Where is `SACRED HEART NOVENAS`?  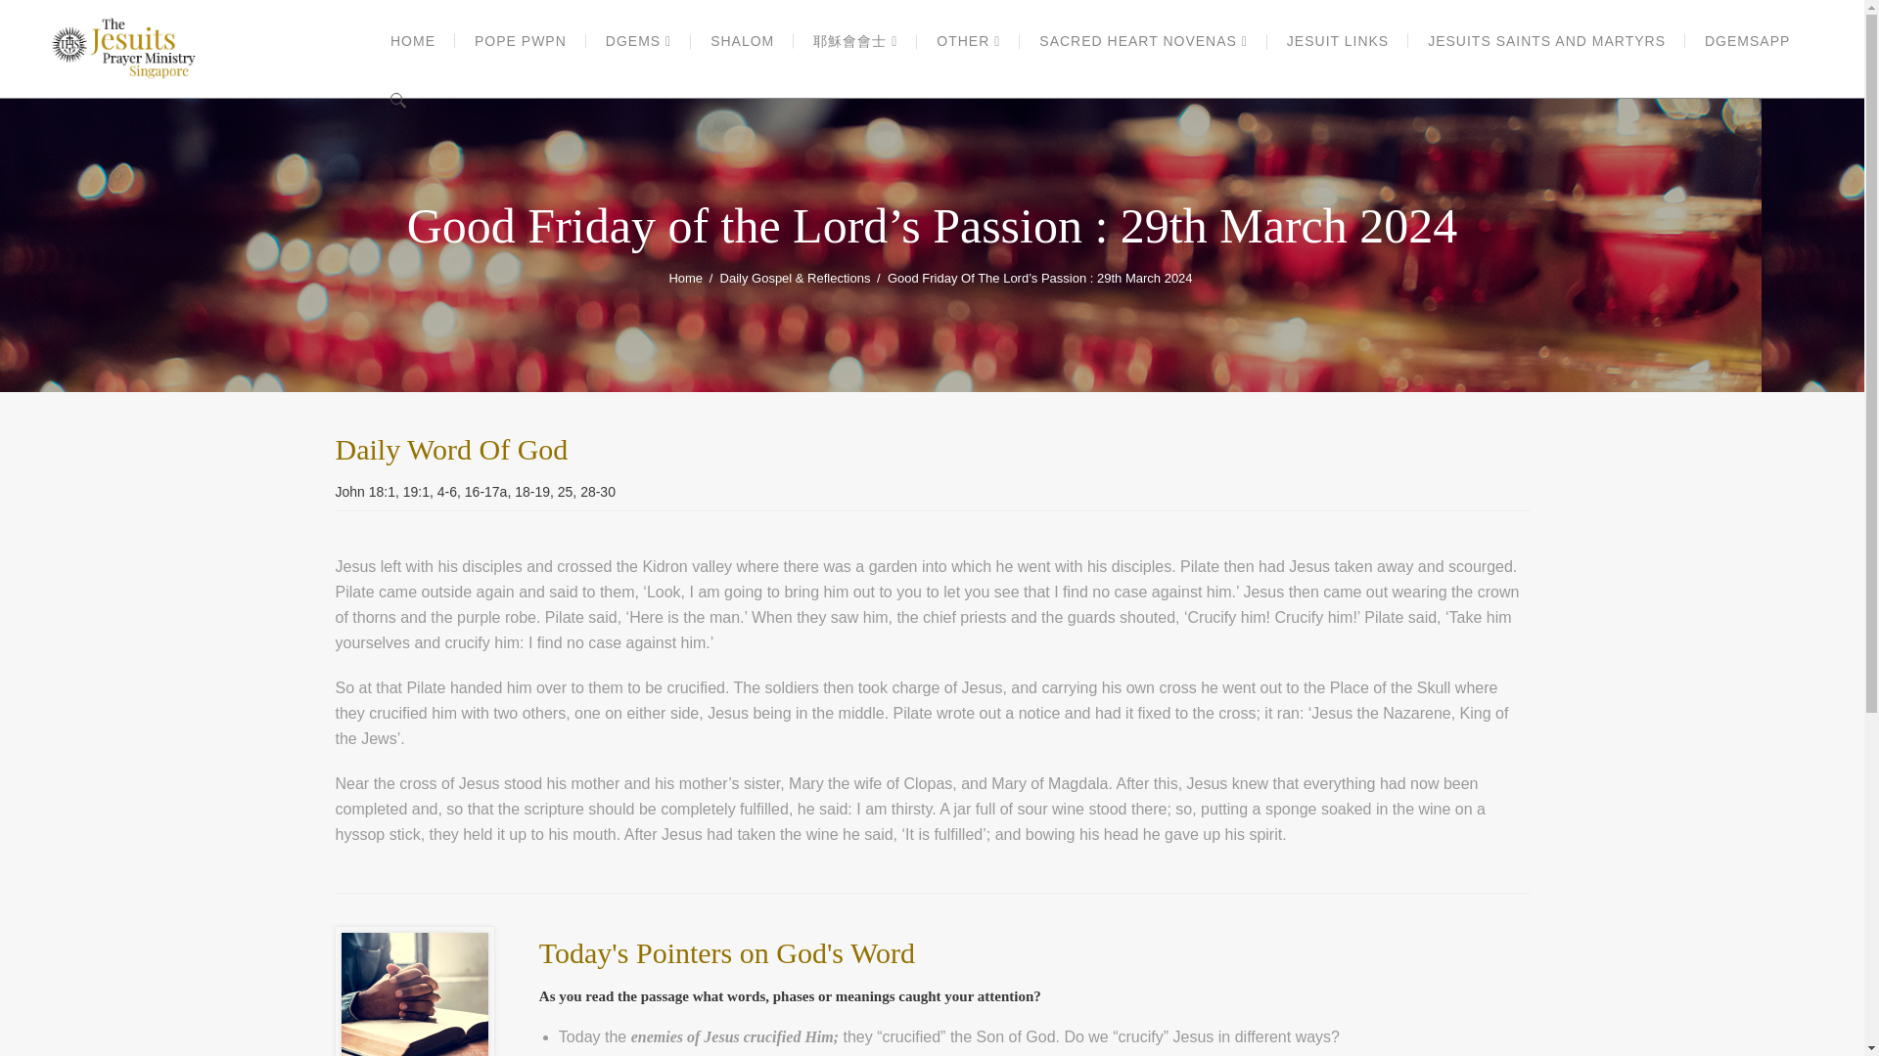
SACRED HEART NOVENAS is located at coordinates (1143, 41).